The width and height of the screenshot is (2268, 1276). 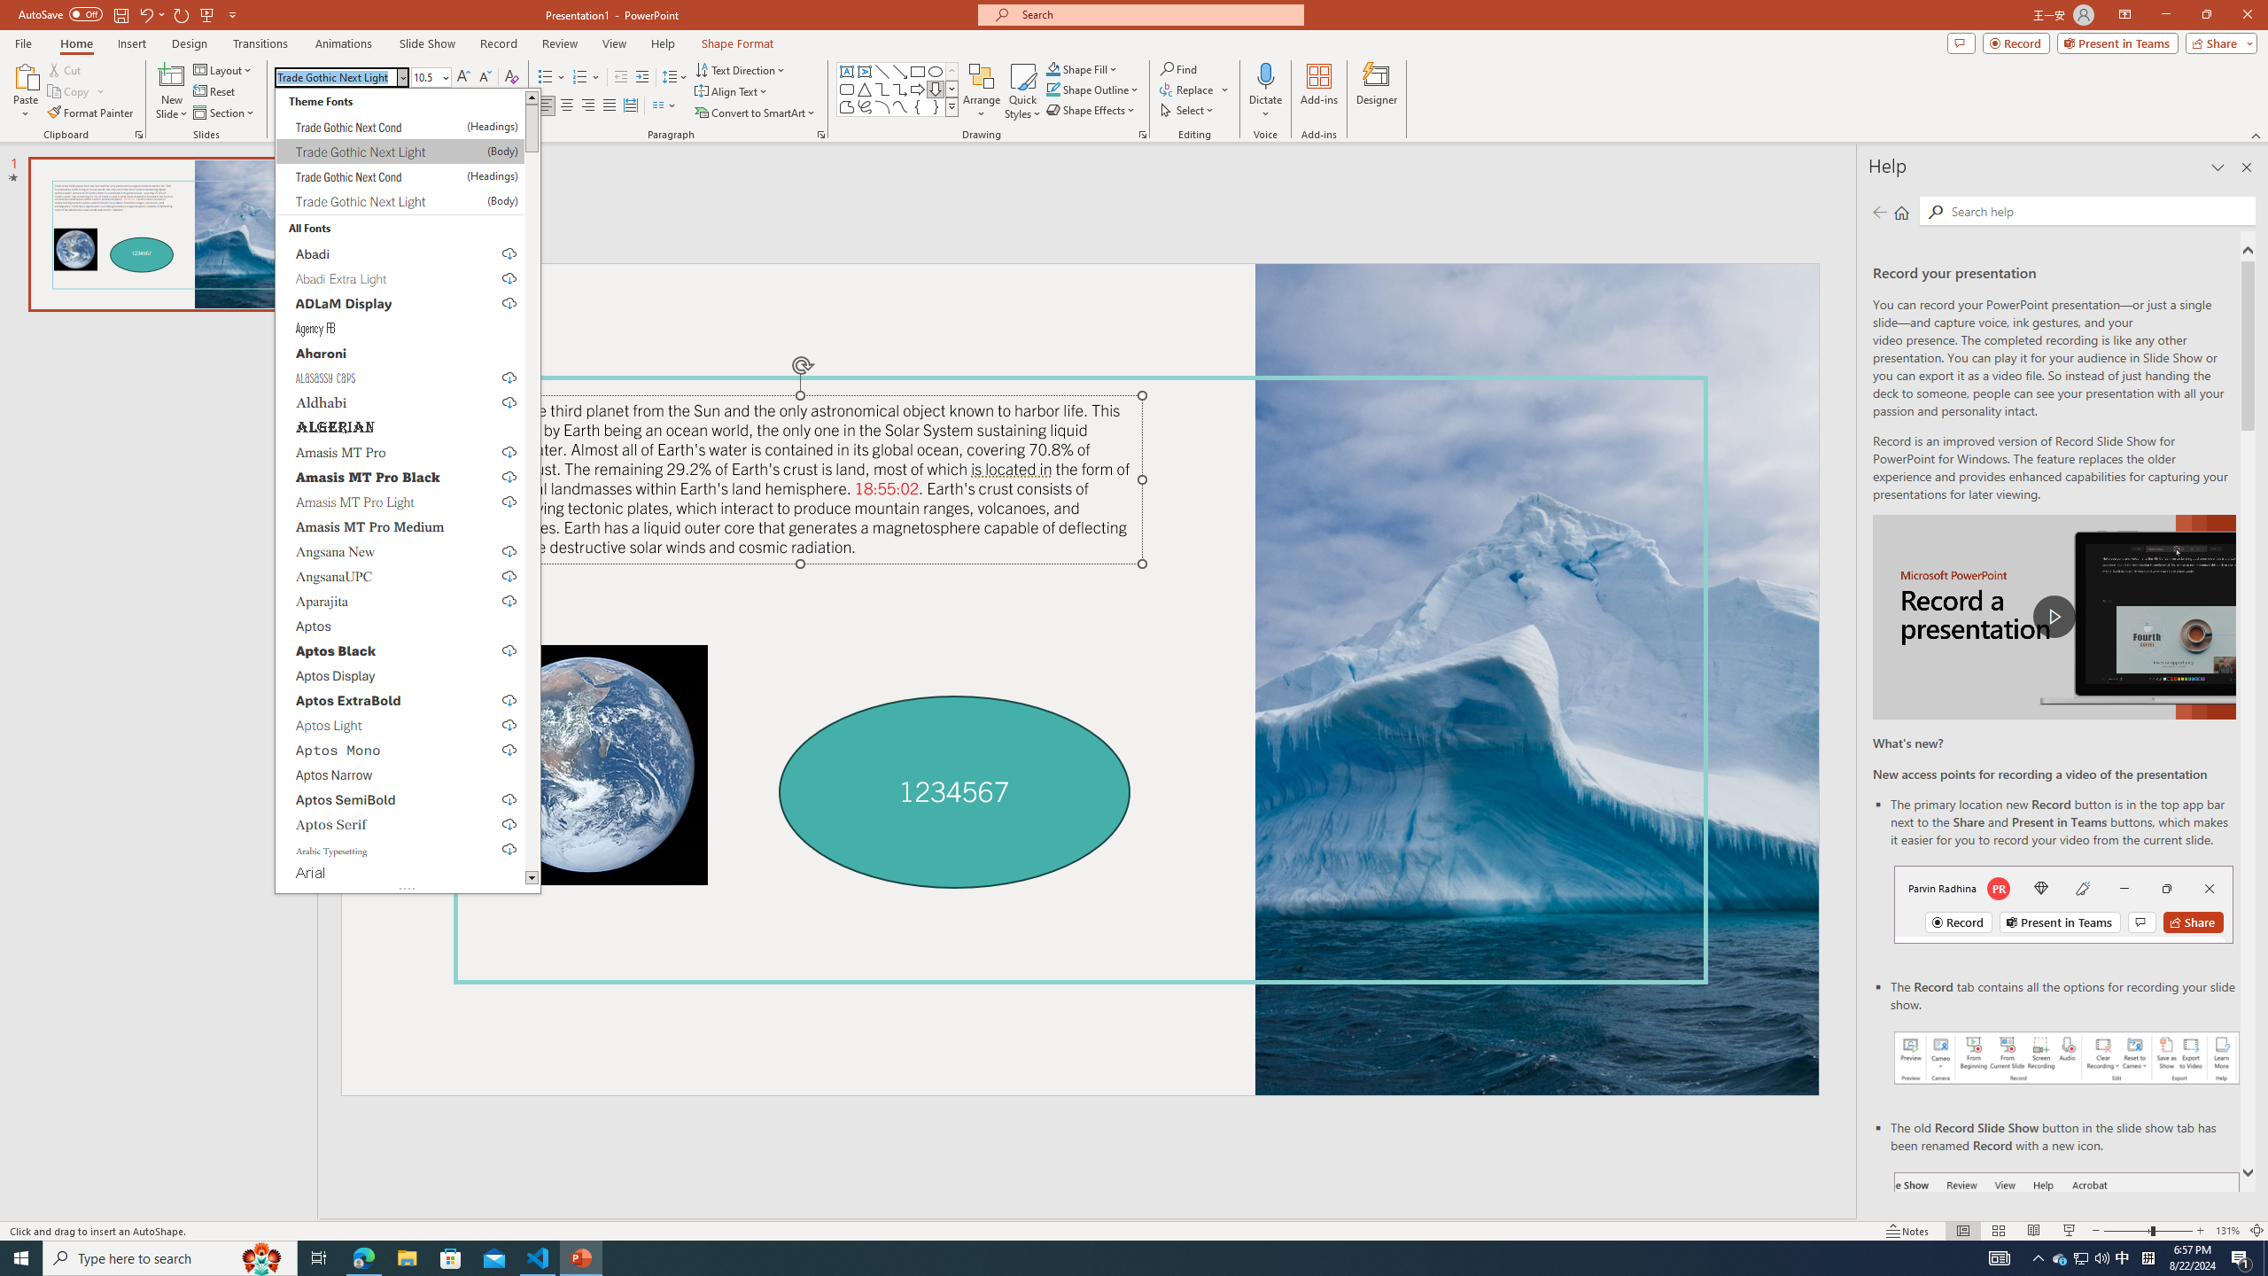 What do you see at coordinates (369, 106) in the screenshot?
I see `Strikethrough` at bounding box center [369, 106].